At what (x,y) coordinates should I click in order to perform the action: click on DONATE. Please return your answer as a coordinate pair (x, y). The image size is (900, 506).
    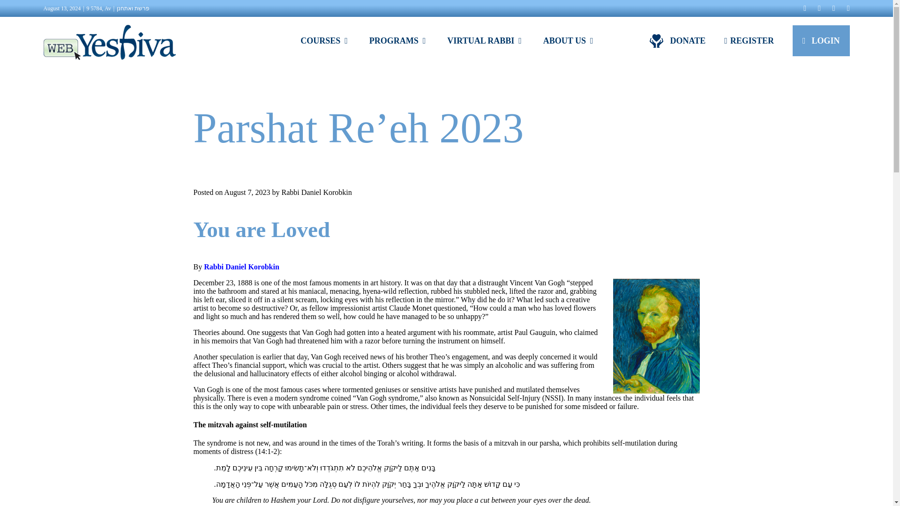
    Looking at the image, I should click on (678, 40).